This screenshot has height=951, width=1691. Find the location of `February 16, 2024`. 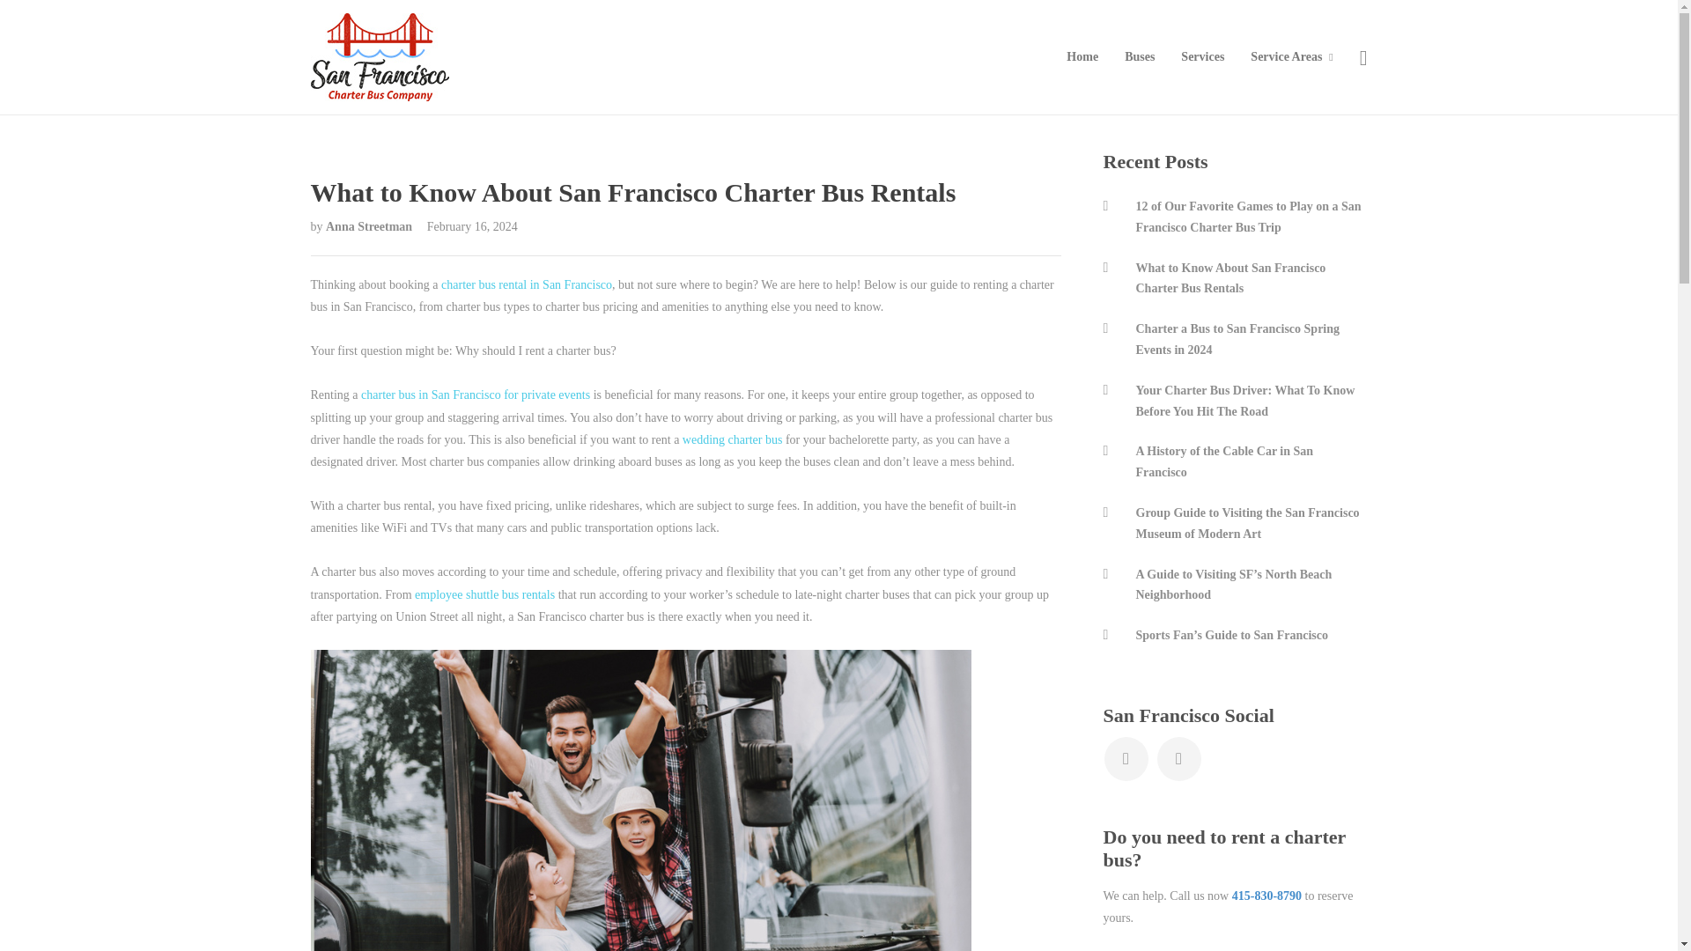

February 16, 2024 is located at coordinates (467, 225).